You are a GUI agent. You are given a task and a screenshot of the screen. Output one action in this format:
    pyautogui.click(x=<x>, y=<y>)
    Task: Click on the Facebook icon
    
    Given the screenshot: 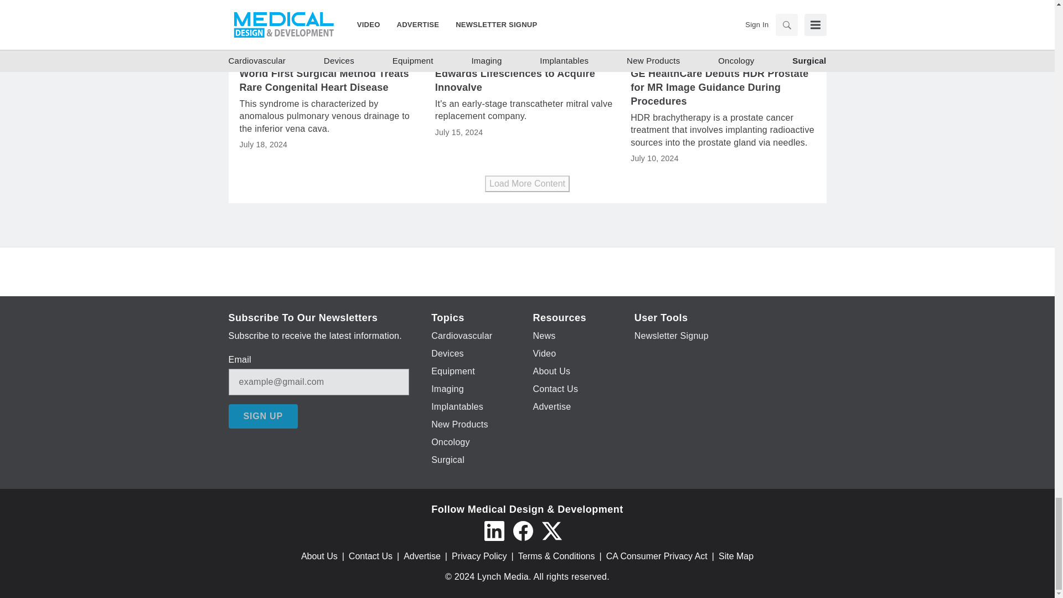 What is the action you would take?
    pyautogui.click(x=522, y=530)
    